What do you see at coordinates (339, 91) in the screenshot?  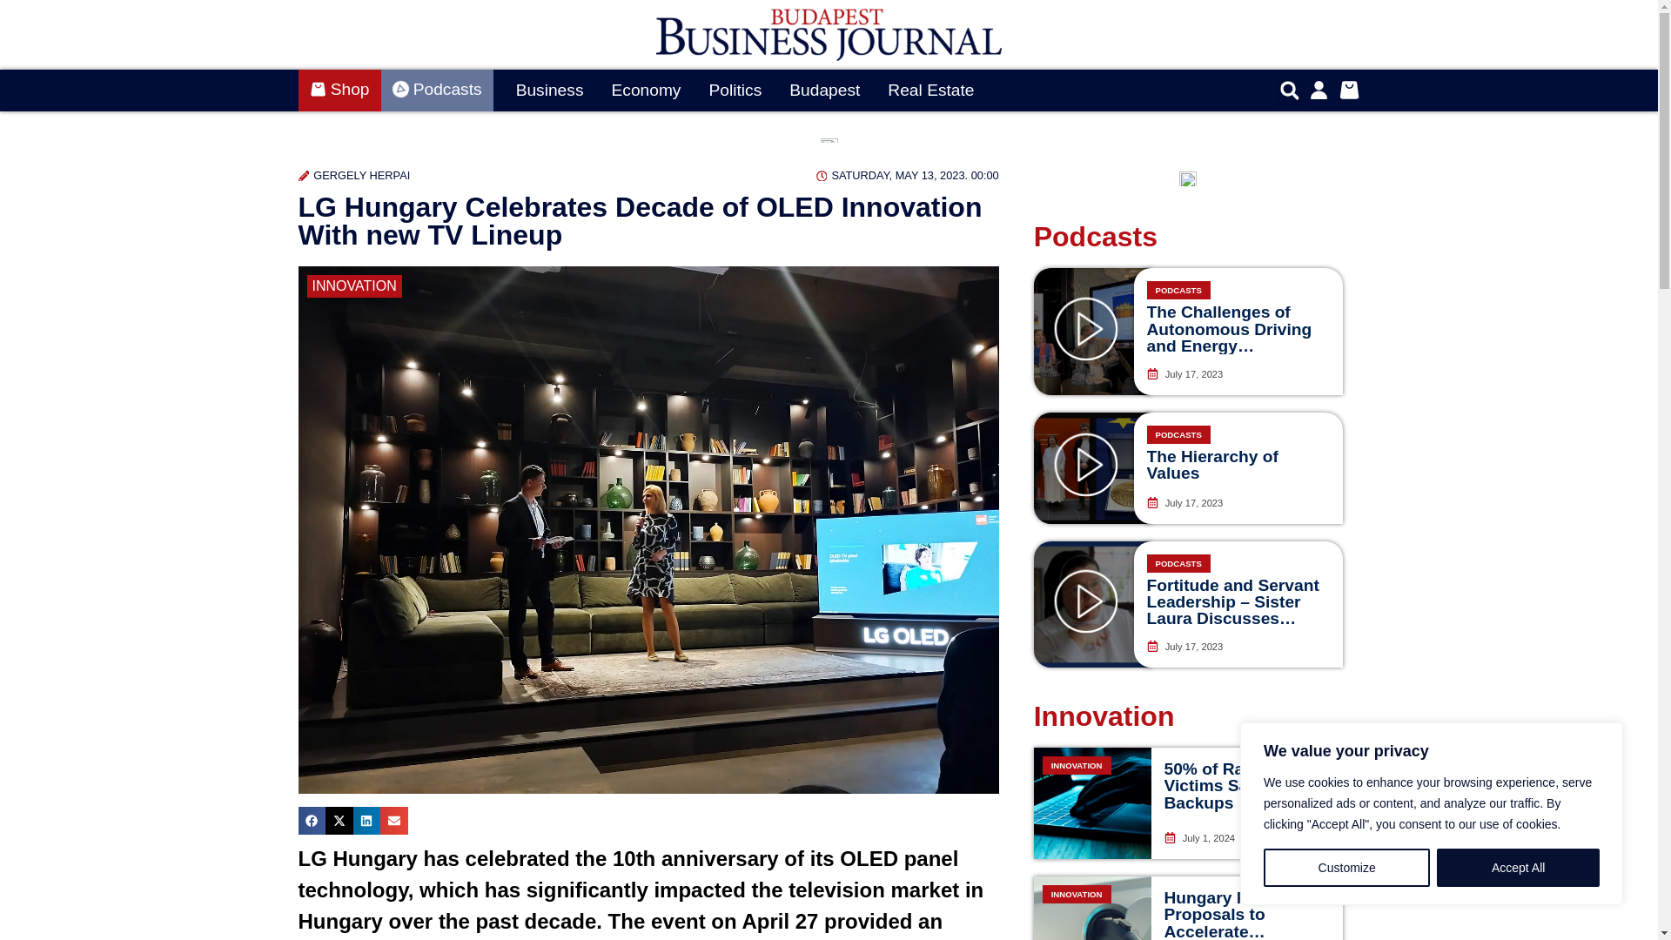 I see `Shop` at bounding box center [339, 91].